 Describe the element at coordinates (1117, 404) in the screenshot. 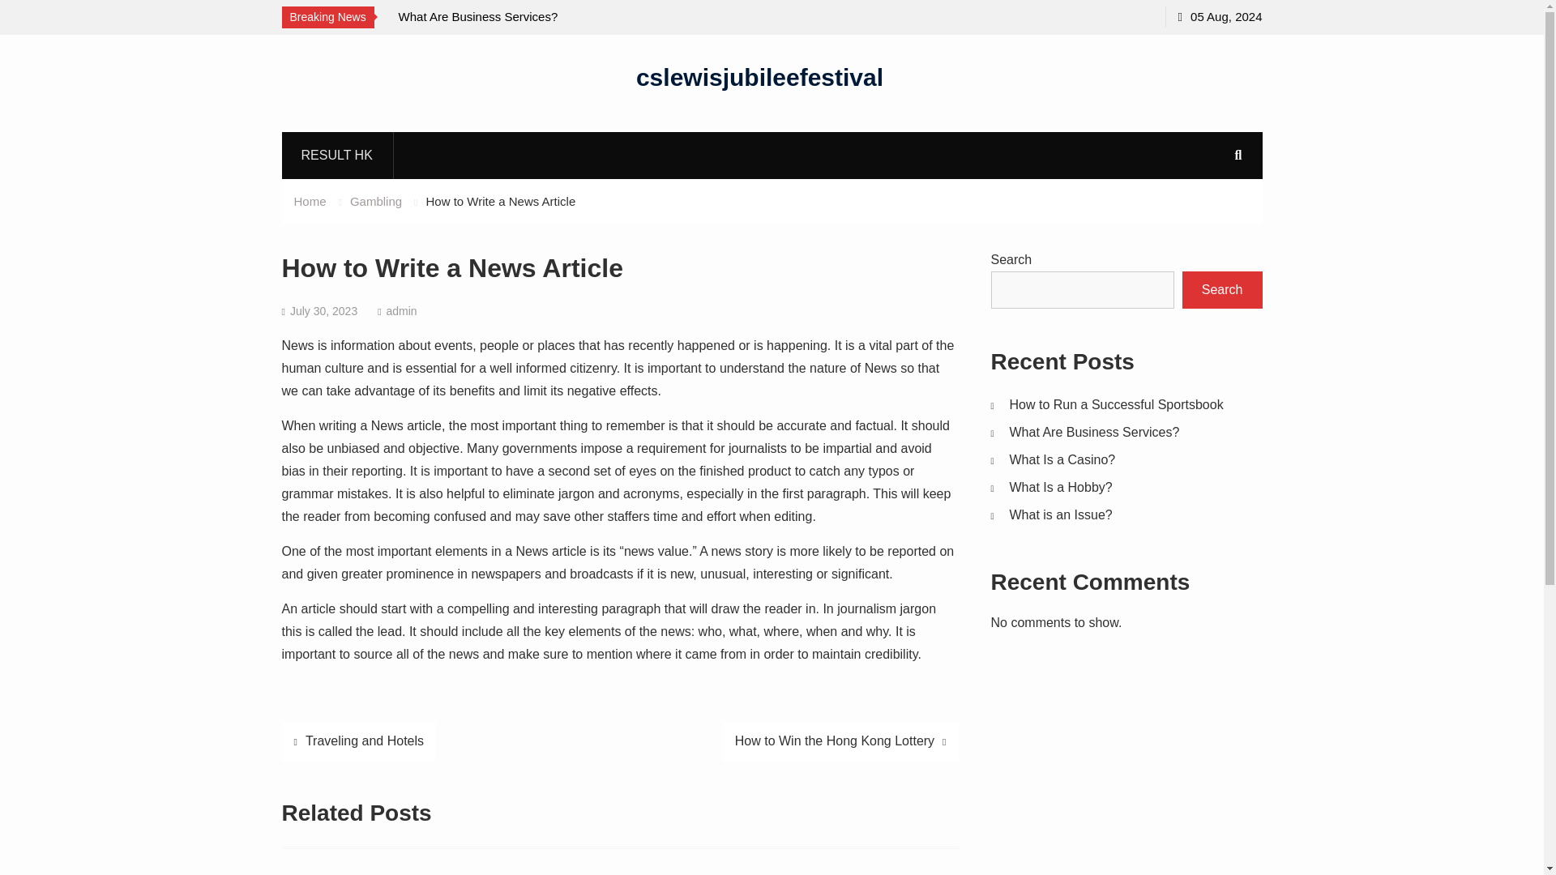

I see `How to Run a Successful Sportsbook` at that location.